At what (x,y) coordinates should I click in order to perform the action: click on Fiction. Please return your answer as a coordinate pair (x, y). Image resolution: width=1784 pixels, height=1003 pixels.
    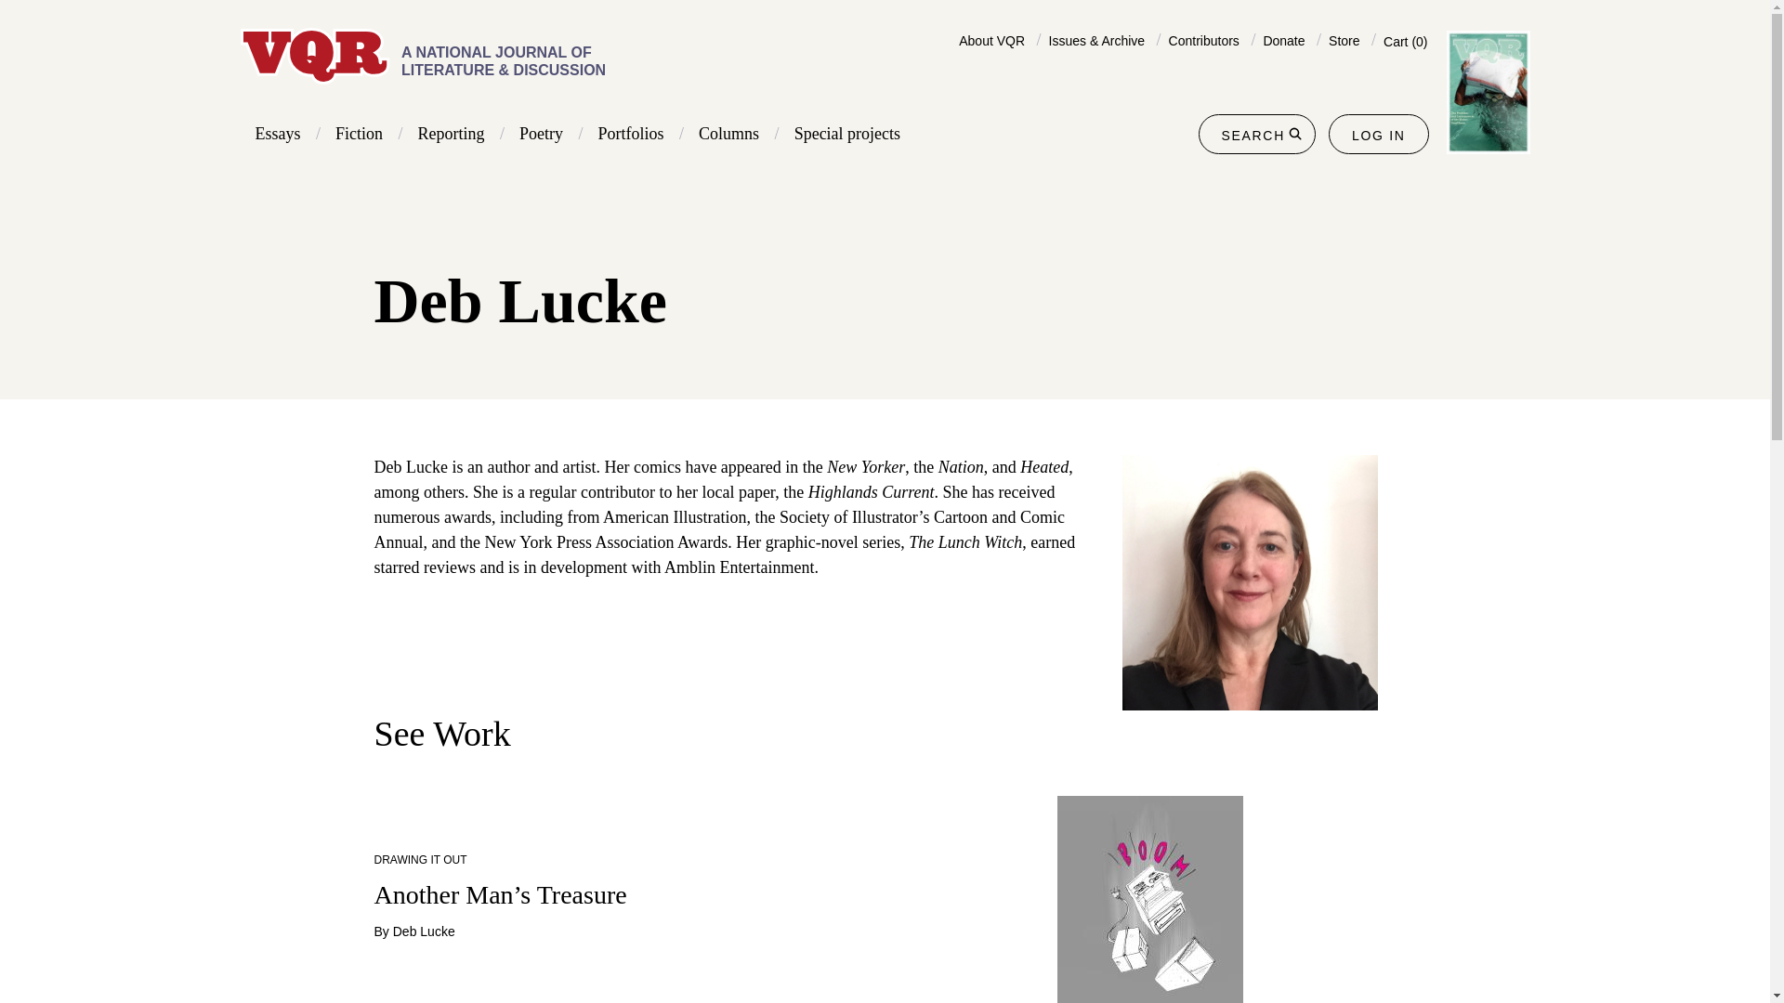
    Looking at the image, I should click on (359, 134).